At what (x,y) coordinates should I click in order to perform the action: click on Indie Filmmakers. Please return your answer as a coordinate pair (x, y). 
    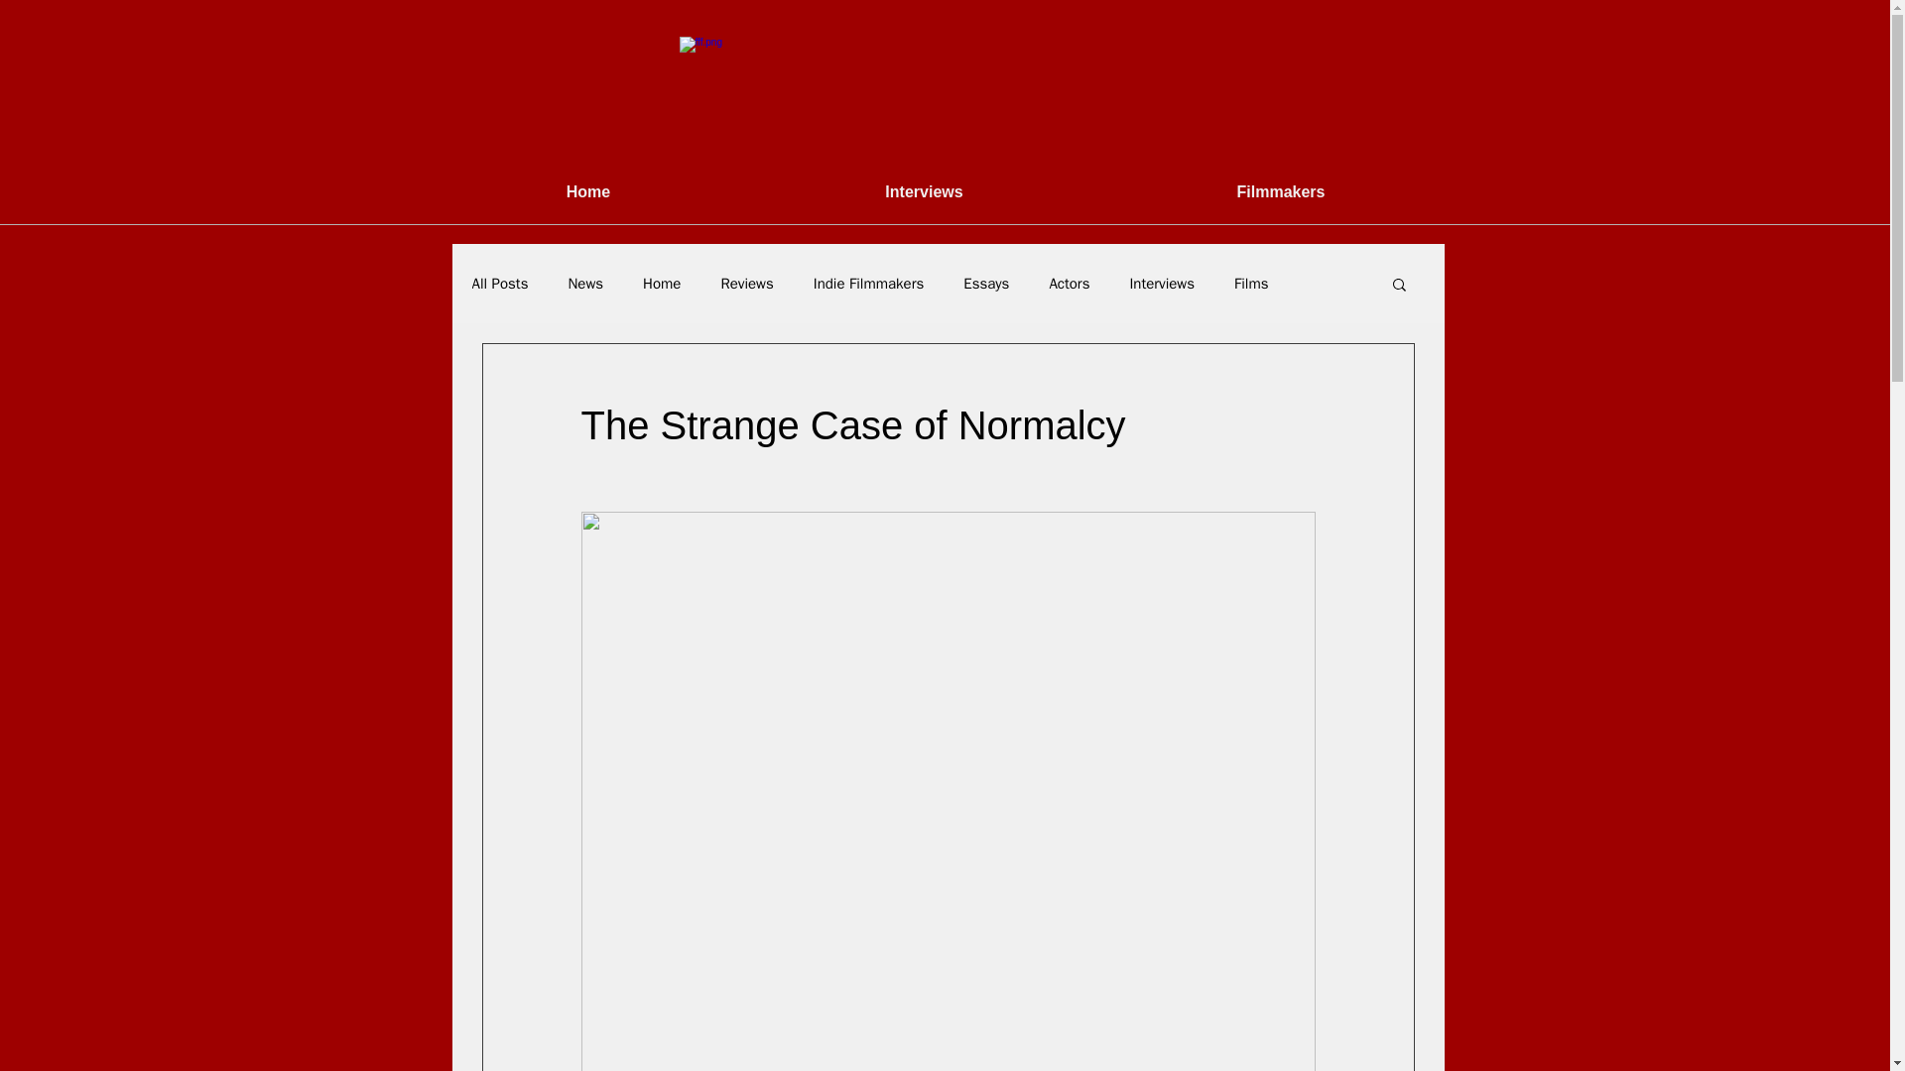
    Looking at the image, I should click on (868, 283).